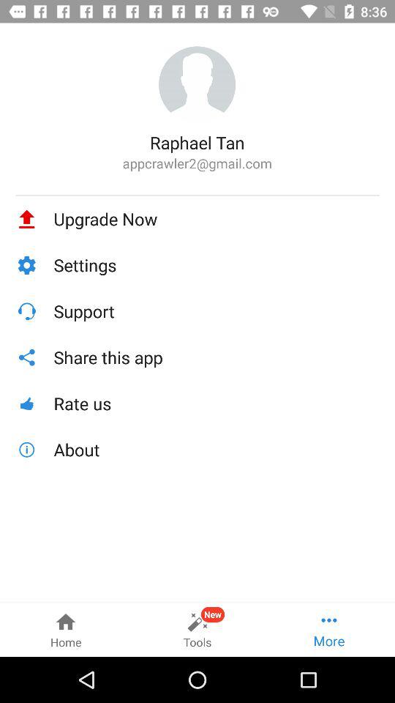 Image resolution: width=395 pixels, height=703 pixels. Describe the element at coordinates (217, 219) in the screenshot. I see `jump until the upgrade now icon` at that location.